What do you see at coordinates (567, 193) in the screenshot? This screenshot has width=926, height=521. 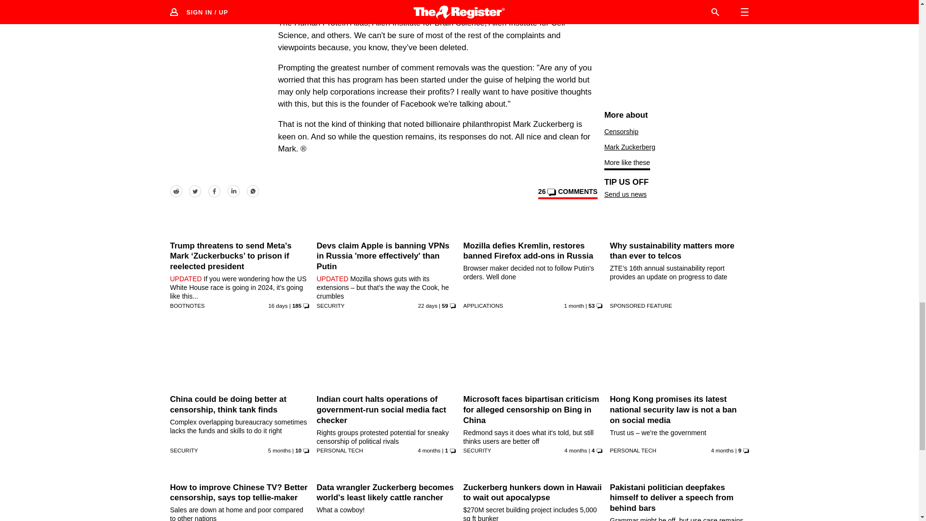 I see `View comments on this article` at bounding box center [567, 193].